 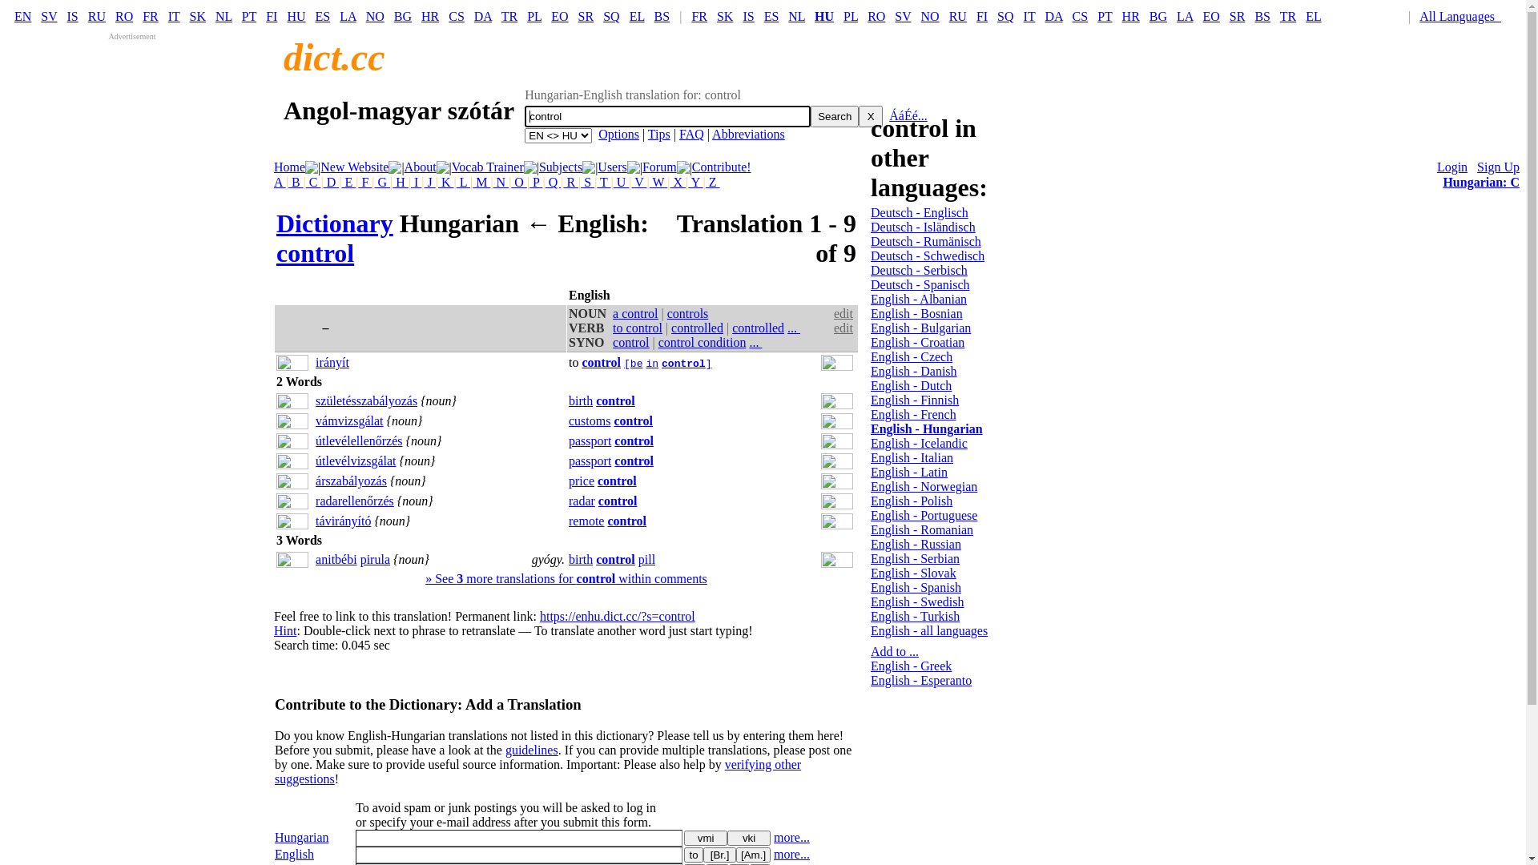 What do you see at coordinates (694, 855) in the screenshot?
I see `for verbs` at bounding box center [694, 855].